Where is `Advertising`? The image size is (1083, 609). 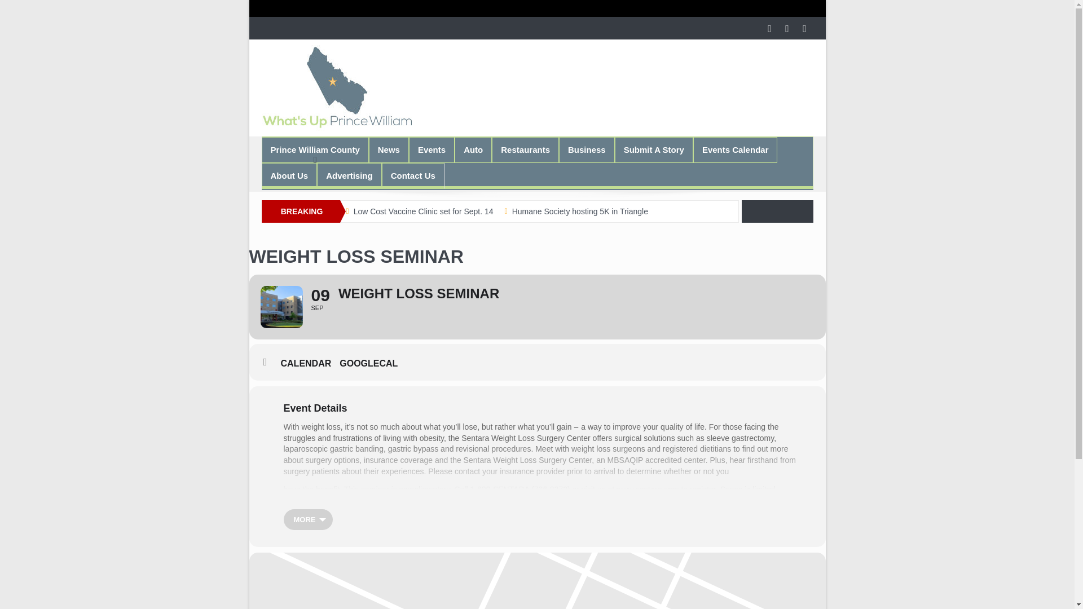
Advertising is located at coordinates (349, 176).